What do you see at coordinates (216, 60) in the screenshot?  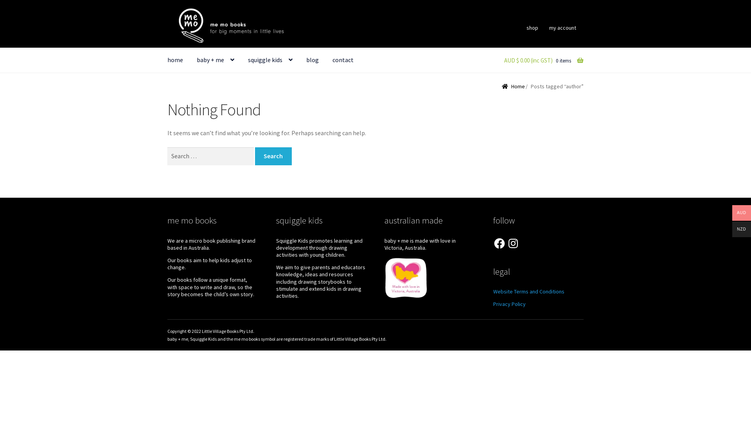 I see `baby + me` at bounding box center [216, 60].